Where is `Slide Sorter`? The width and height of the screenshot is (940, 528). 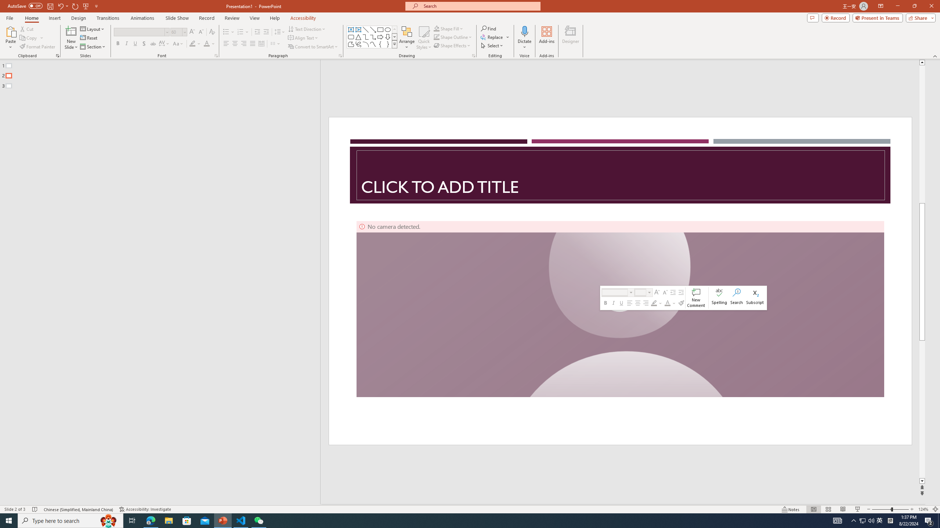 Slide Sorter is located at coordinates (828, 509).